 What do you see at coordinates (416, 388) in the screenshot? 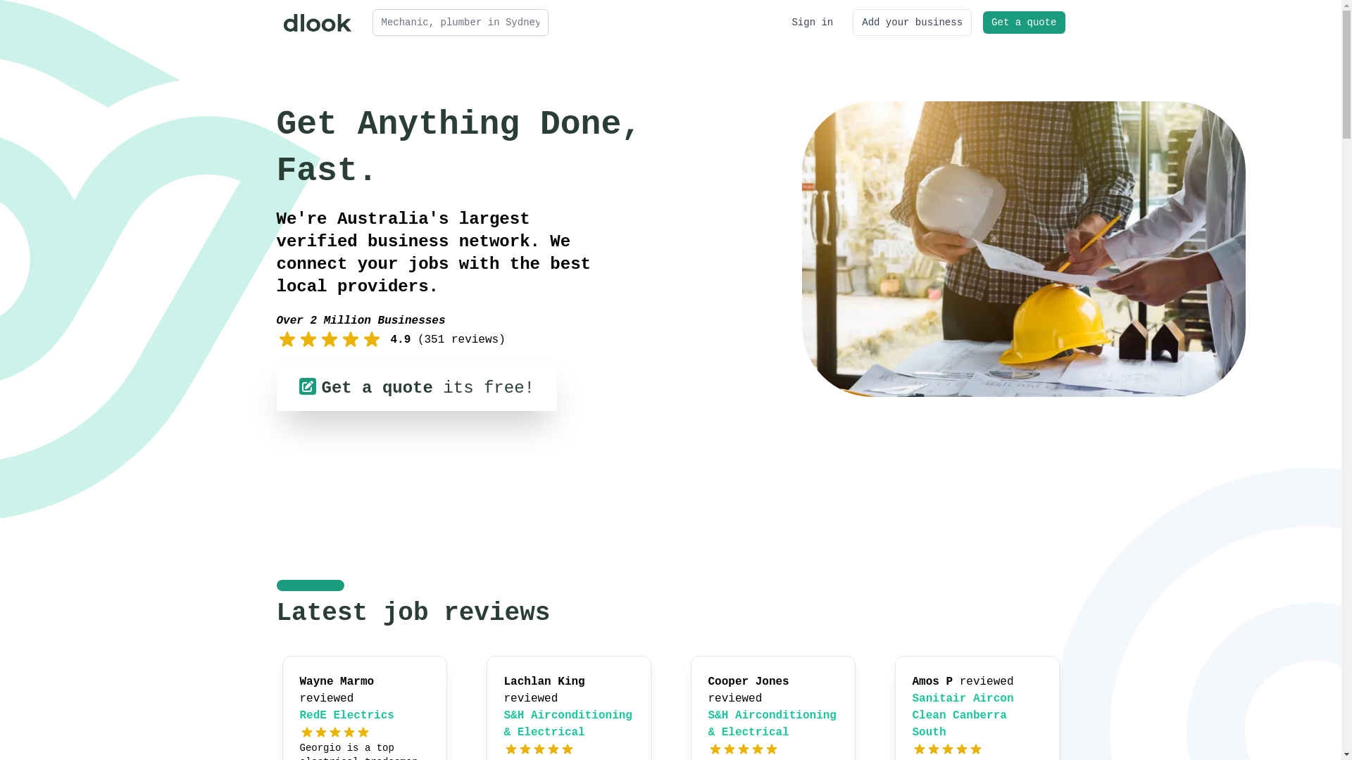
I see `Get a quote its free!` at bounding box center [416, 388].